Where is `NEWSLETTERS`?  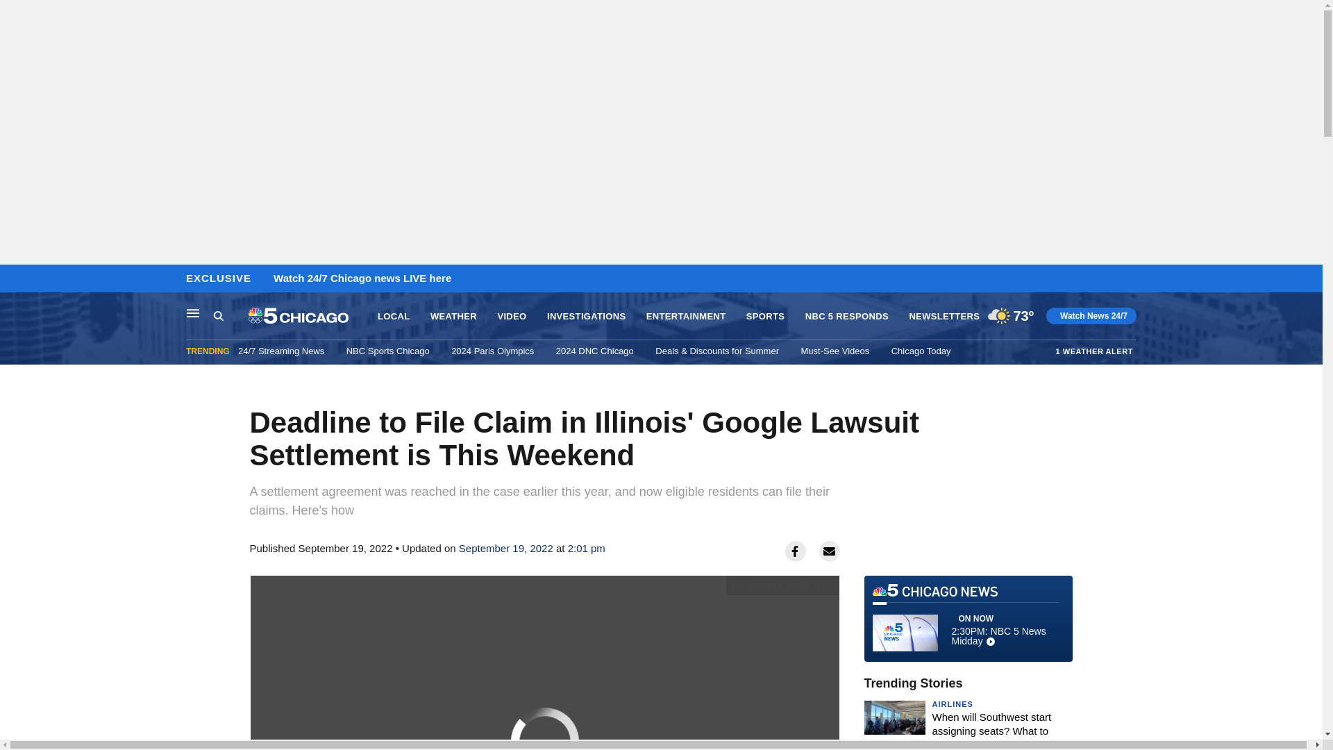
NEWSLETTERS is located at coordinates (944, 317).